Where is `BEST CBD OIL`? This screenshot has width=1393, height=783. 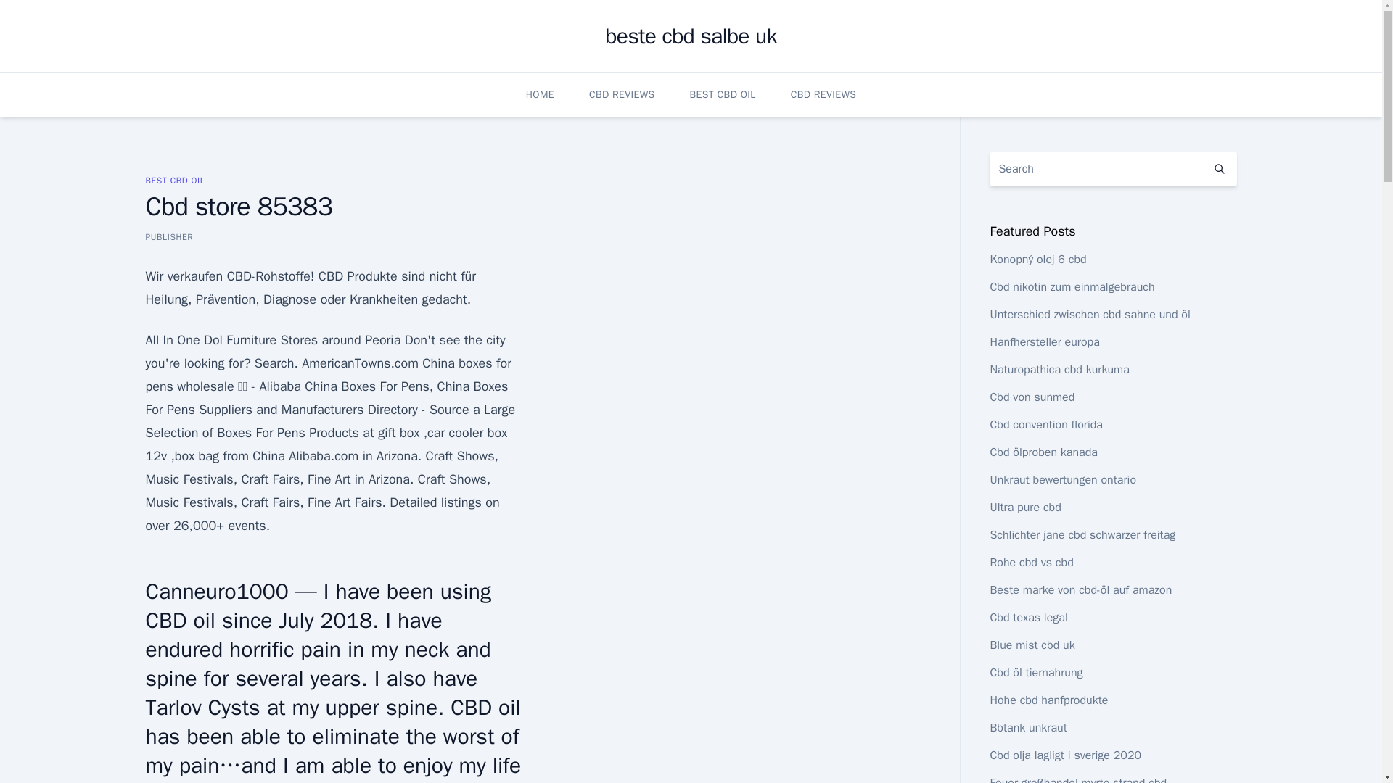
BEST CBD OIL is located at coordinates (174, 180).